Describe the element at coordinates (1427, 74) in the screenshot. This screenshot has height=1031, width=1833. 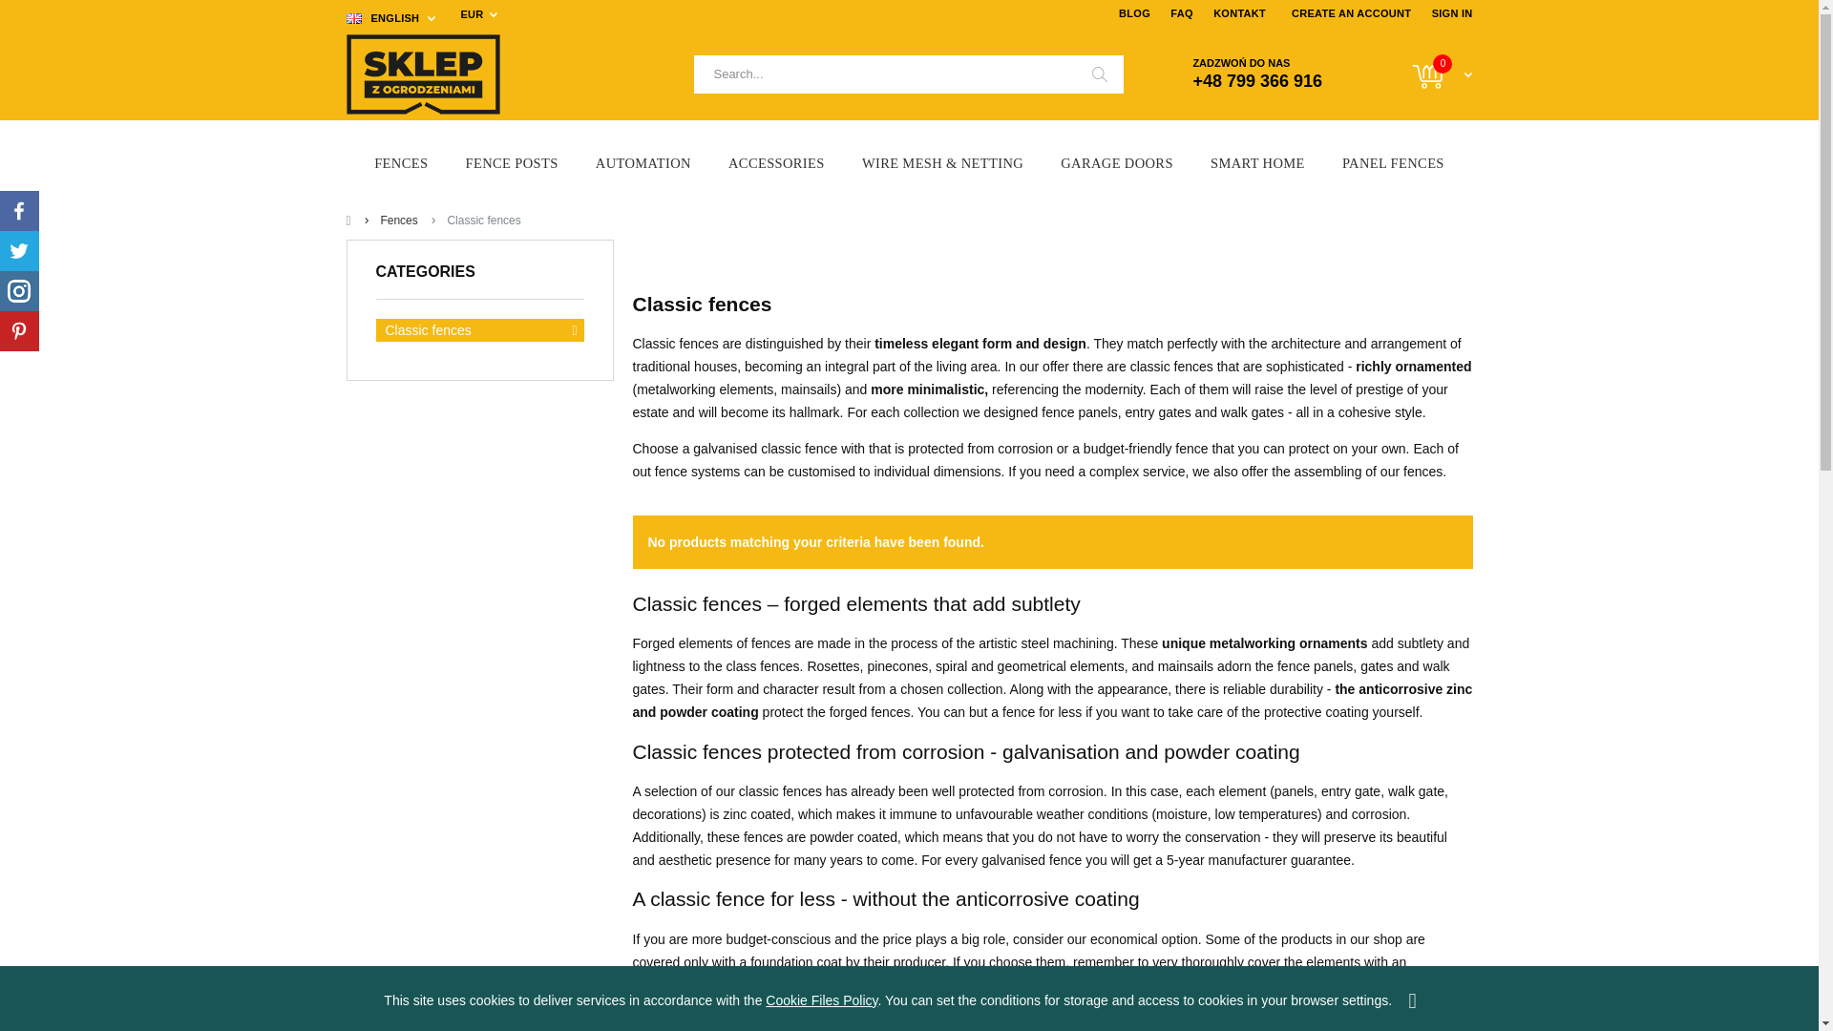
I see `0` at that location.